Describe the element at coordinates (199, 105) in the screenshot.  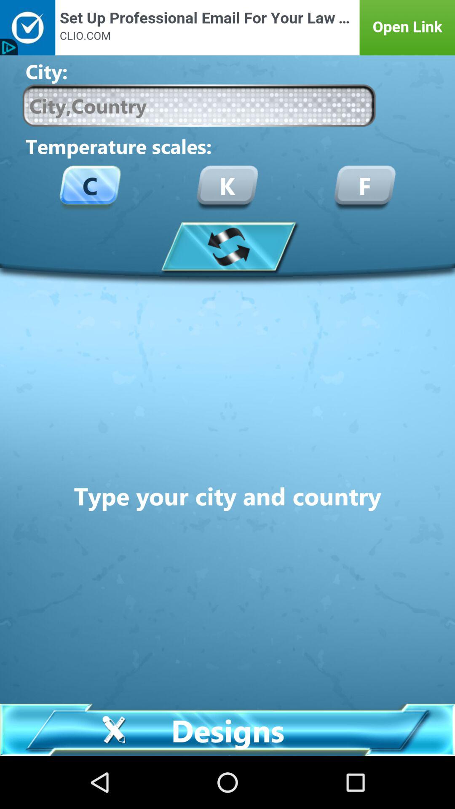
I see `type to city option` at that location.